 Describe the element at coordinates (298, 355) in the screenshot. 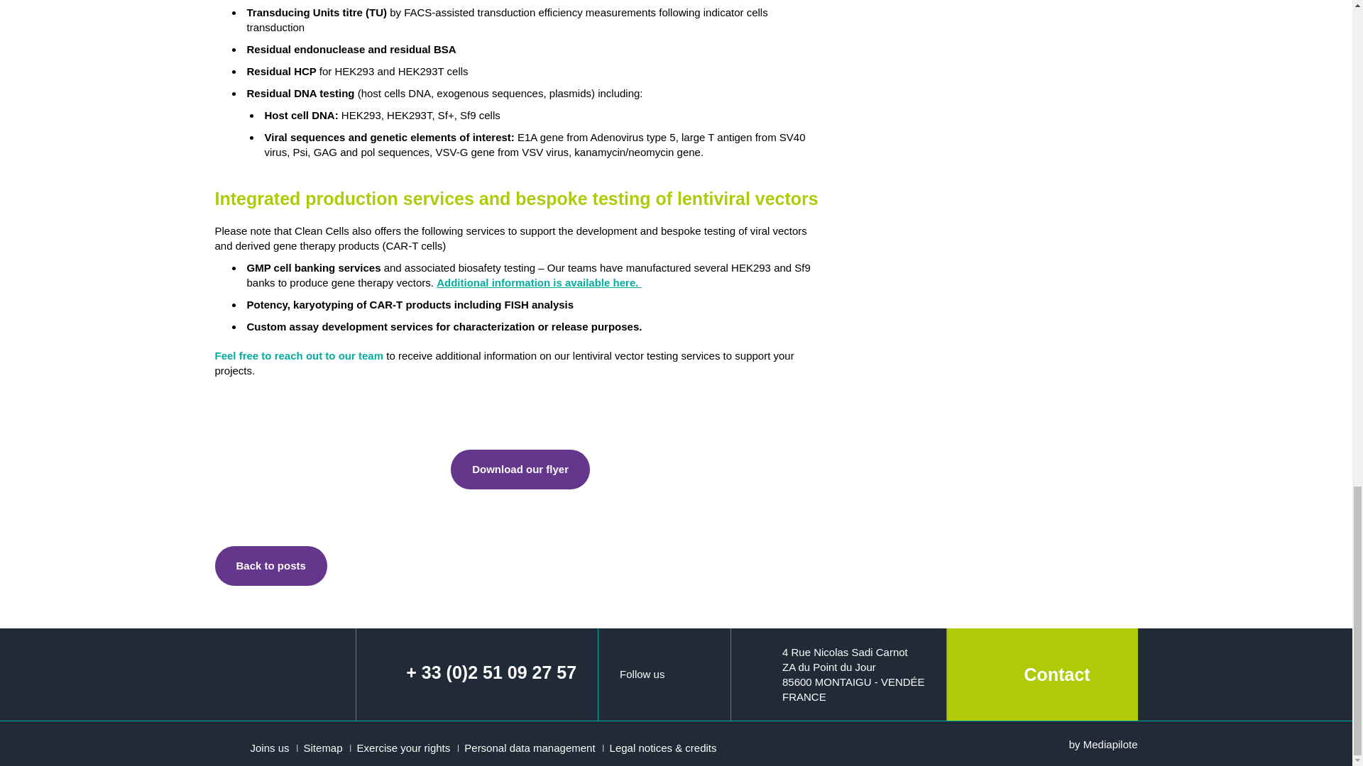

I see `Feel free to reach out to our team` at that location.